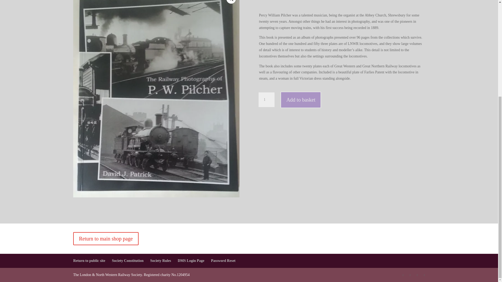 Image resolution: width=502 pixels, height=282 pixels. I want to click on DMS Login Page, so click(191, 261).